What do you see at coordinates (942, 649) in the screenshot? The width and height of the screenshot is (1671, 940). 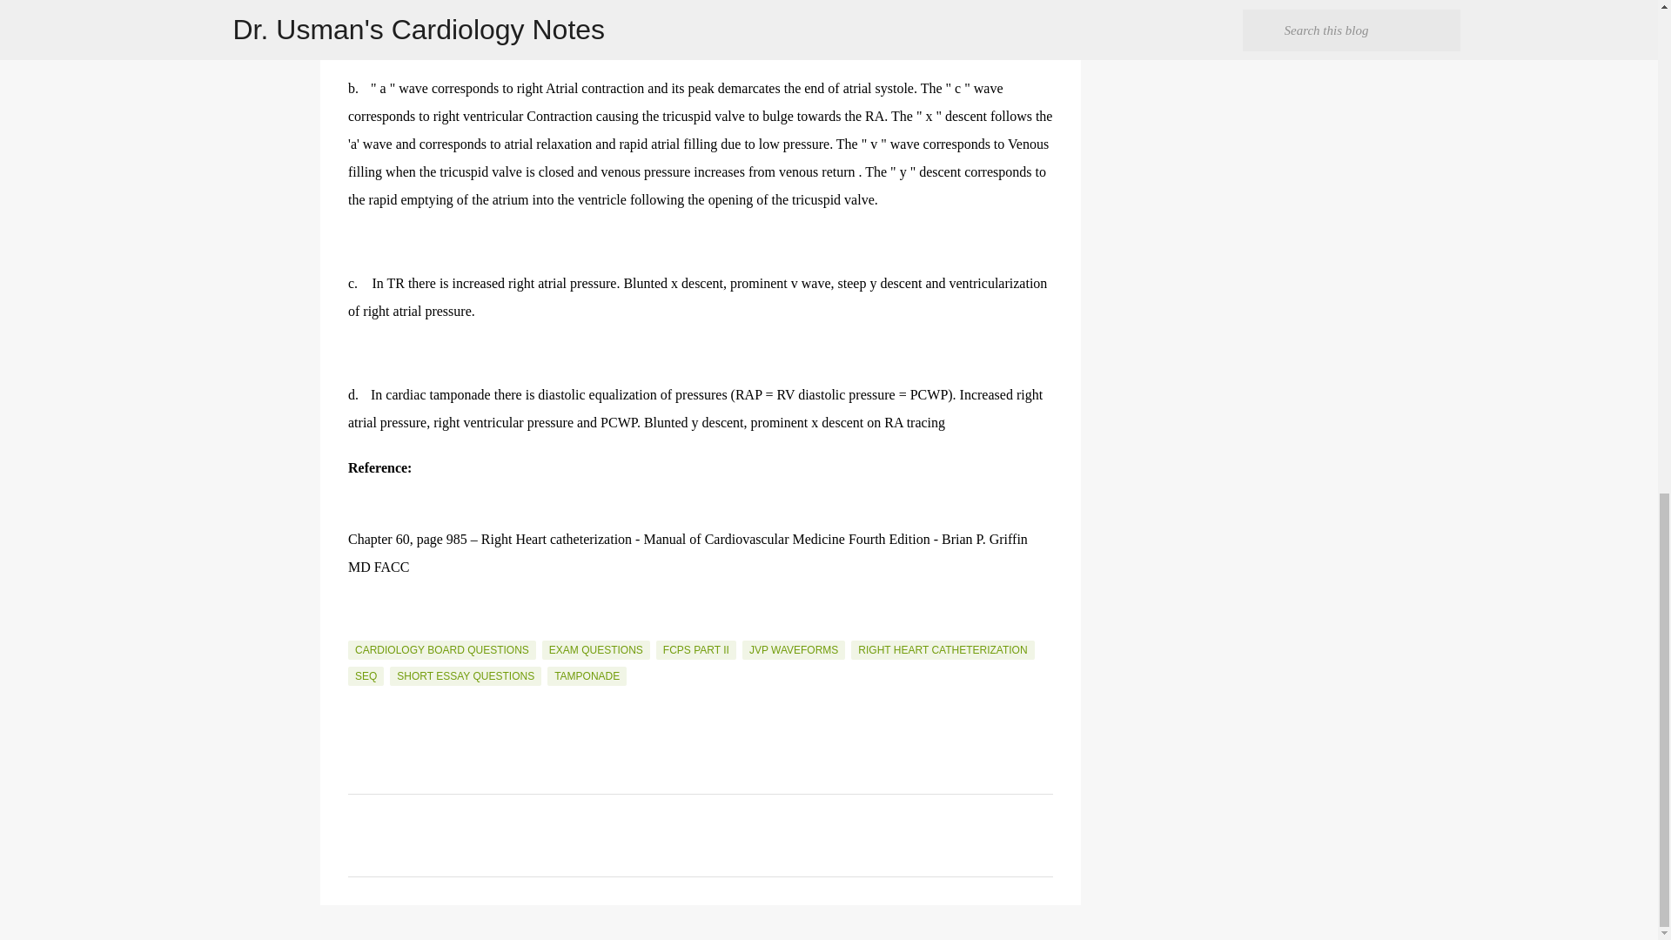 I see `RIGHT HEART CATHETERIZATION` at bounding box center [942, 649].